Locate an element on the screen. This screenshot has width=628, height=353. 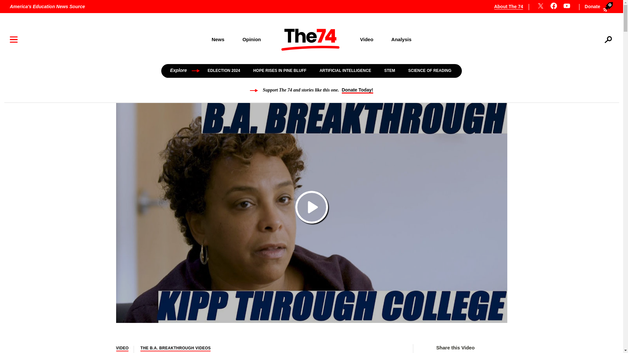
About The 74 is located at coordinates (512, 7).